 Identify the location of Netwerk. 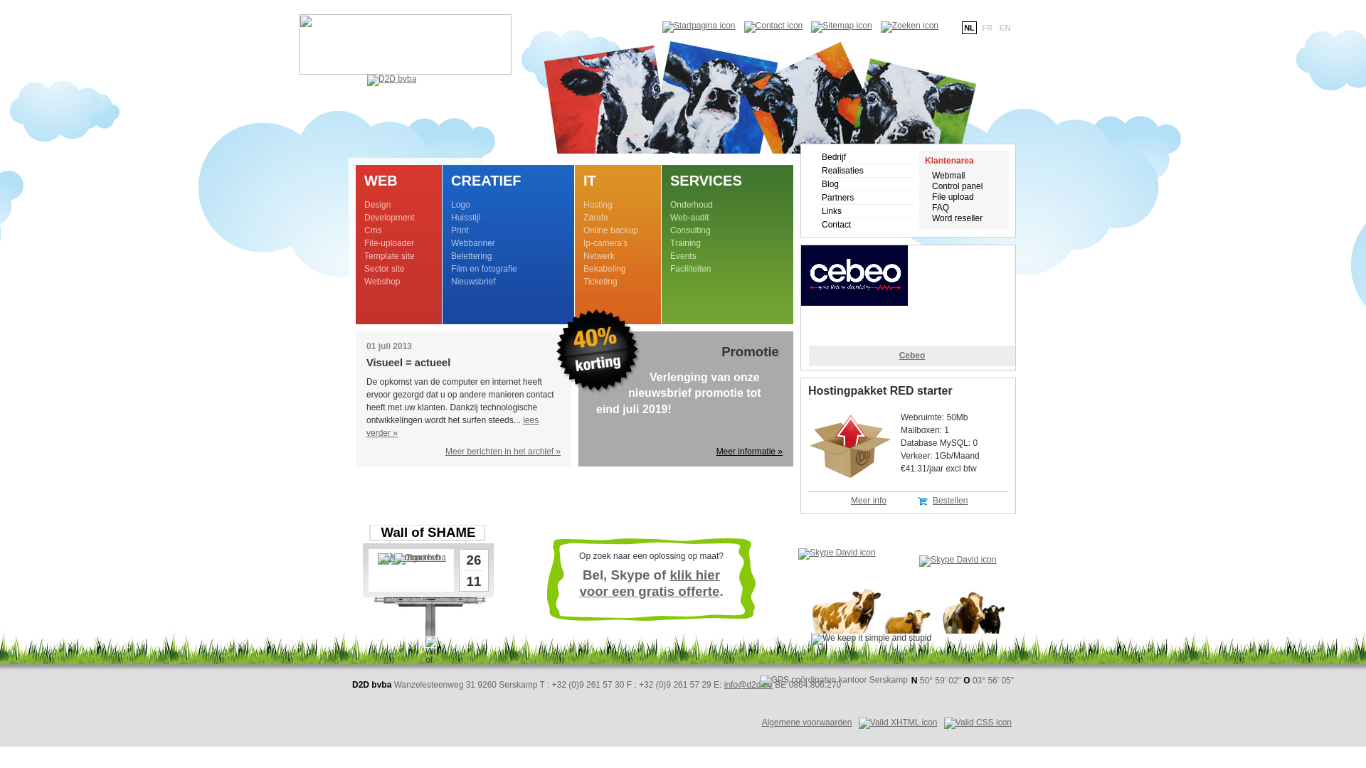
(599, 256).